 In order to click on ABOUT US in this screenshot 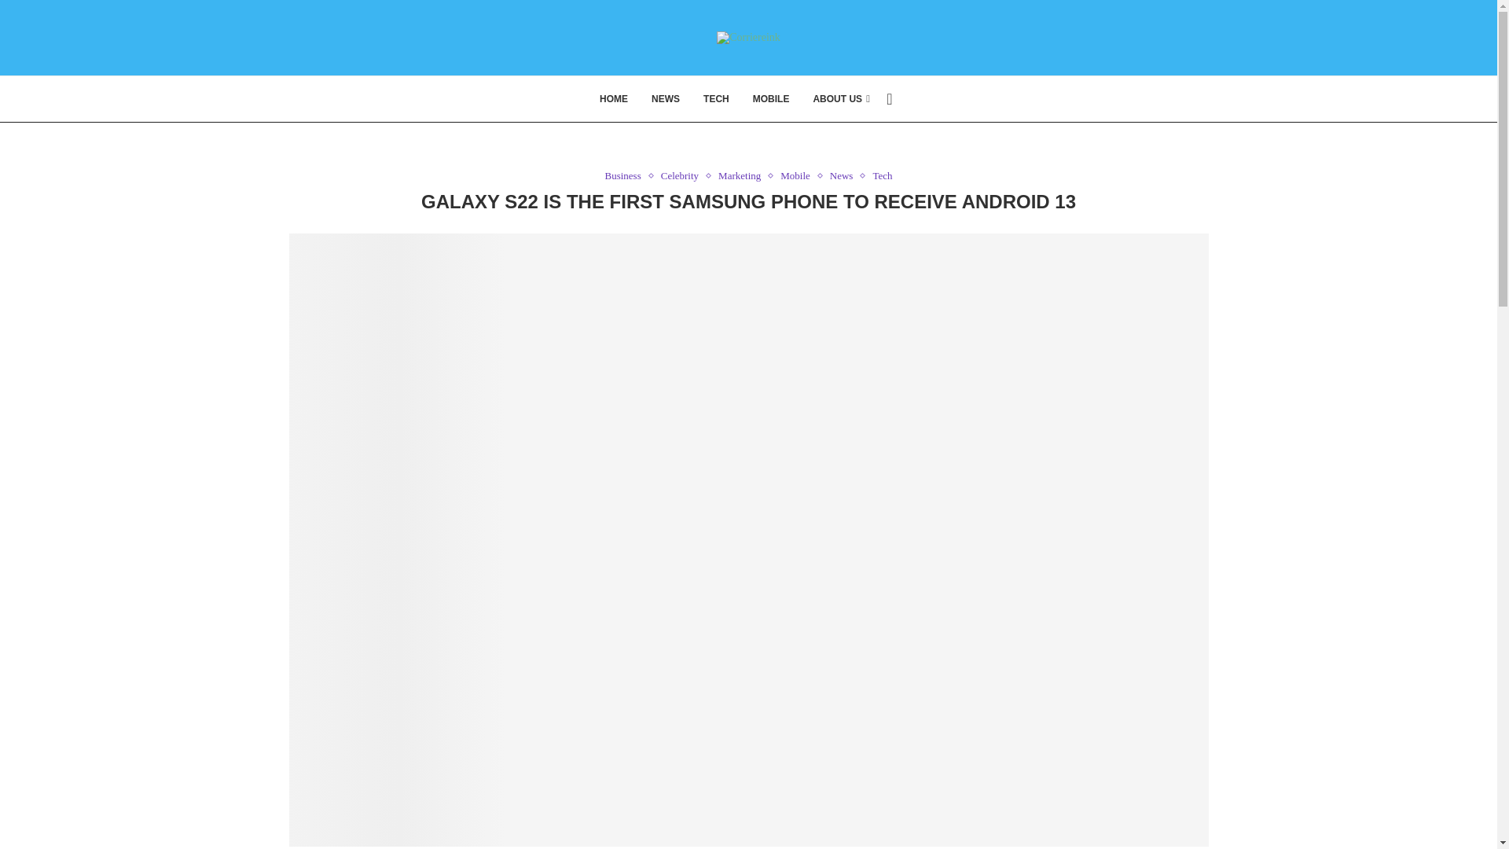, I will do `click(841, 99)`.